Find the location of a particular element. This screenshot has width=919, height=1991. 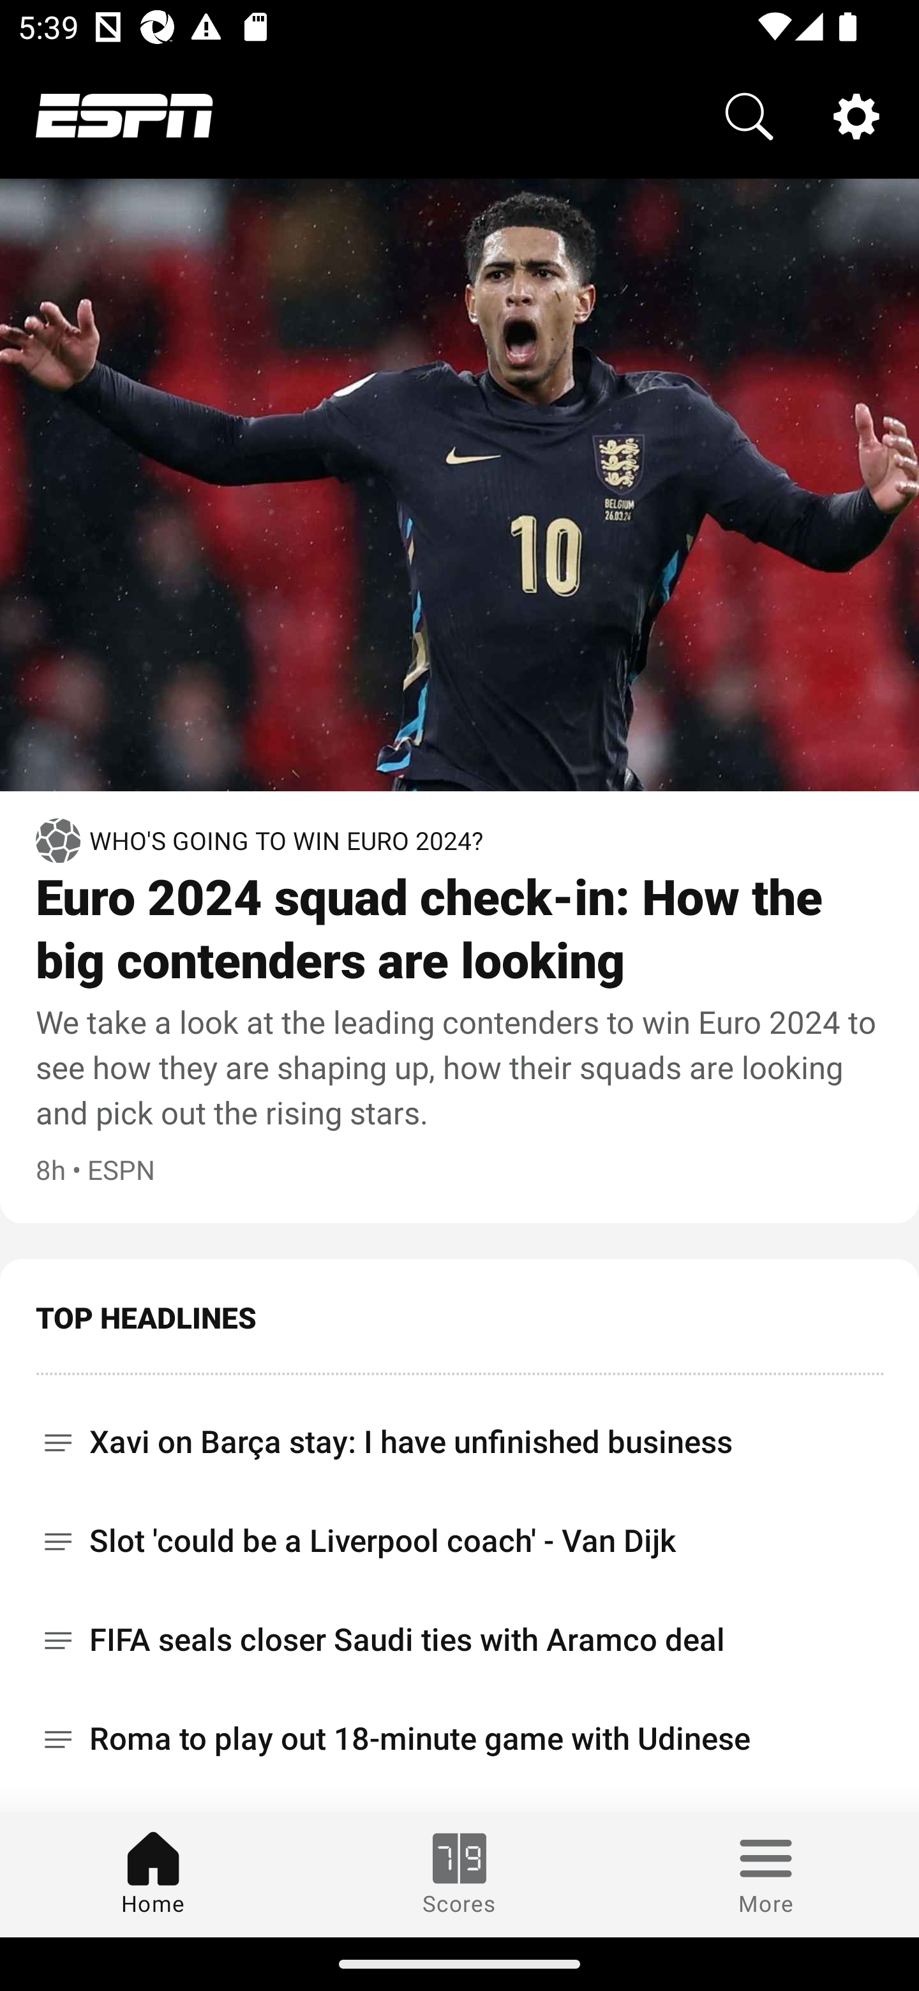

 Roma to play out 18-minute game with Udinese is located at coordinates (459, 1738).